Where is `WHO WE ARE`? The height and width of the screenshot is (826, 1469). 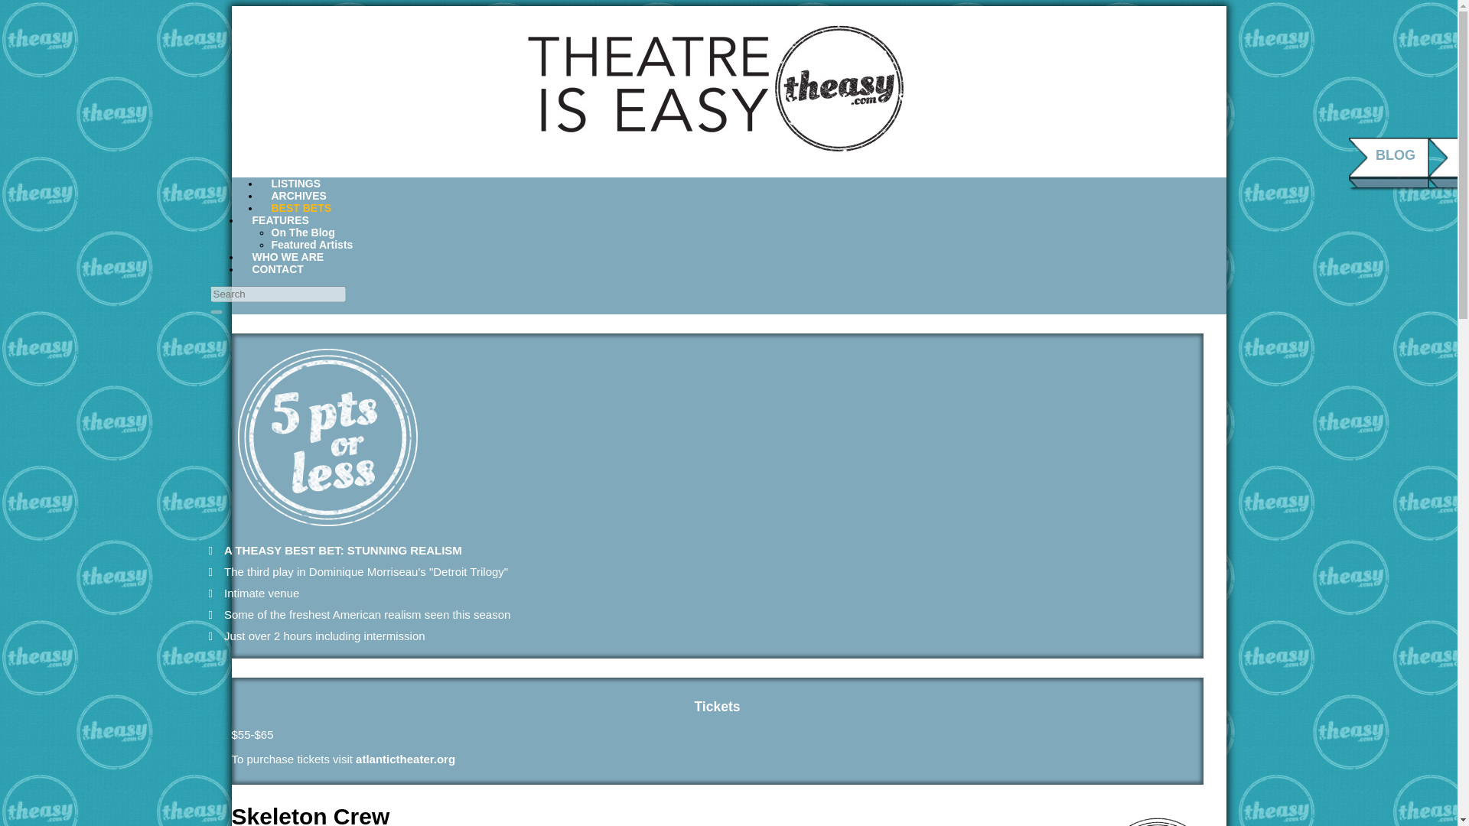
WHO WE ARE is located at coordinates (288, 257).